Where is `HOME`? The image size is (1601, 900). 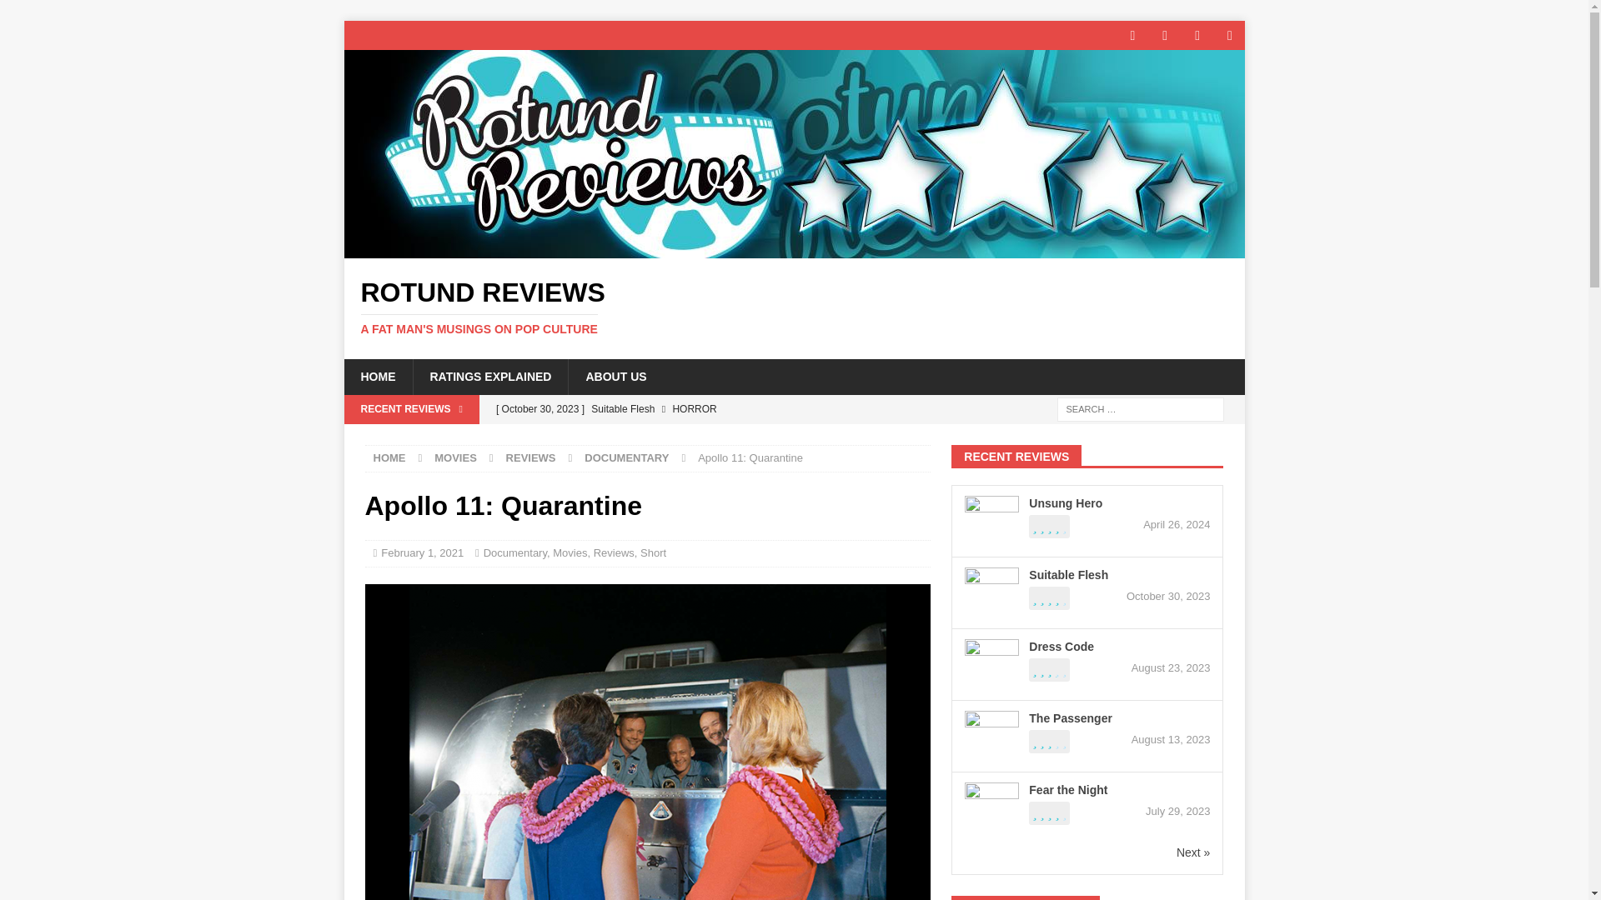 HOME is located at coordinates (377, 377).